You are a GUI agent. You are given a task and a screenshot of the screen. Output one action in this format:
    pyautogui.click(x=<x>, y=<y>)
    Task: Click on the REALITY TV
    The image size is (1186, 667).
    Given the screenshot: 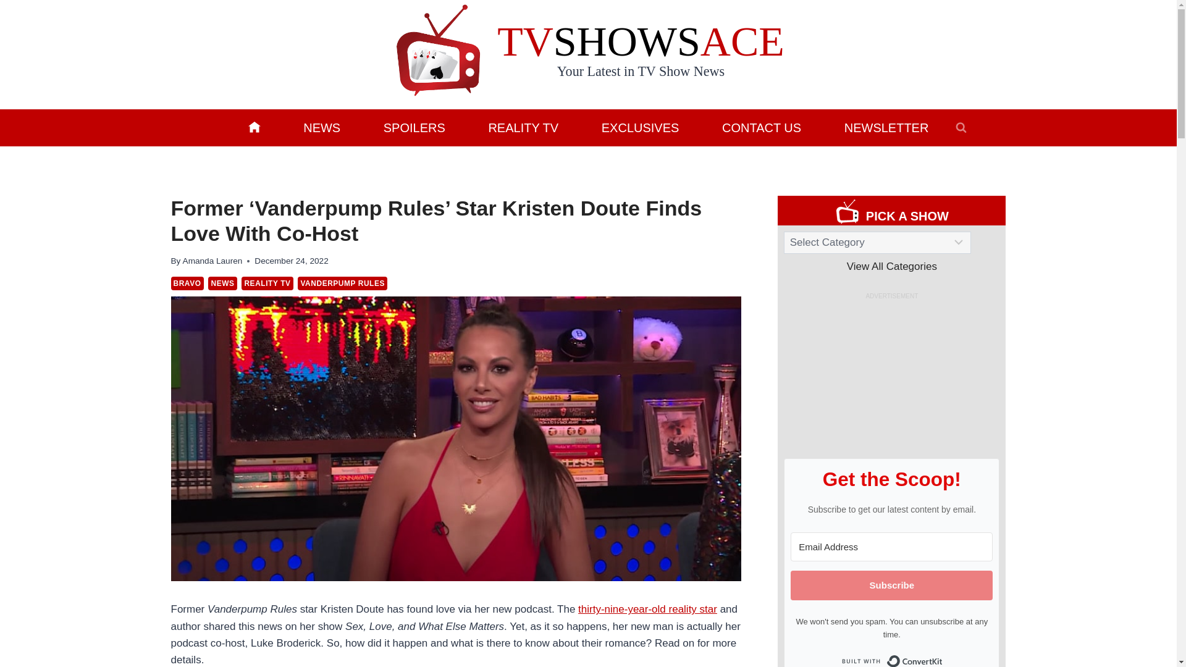 What is the action you would take?
    pyautogui.click(x=523, y=127)
    